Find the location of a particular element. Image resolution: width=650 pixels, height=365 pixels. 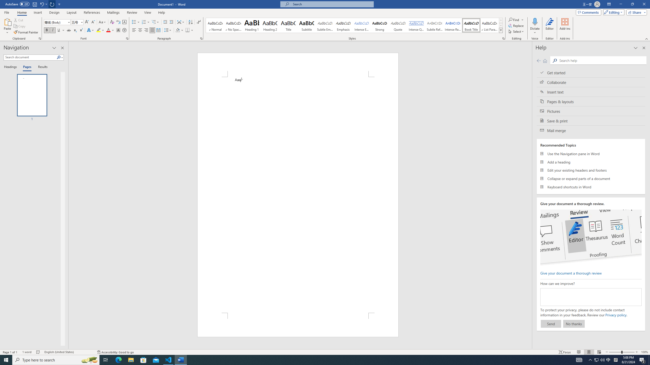

Open is located at coordinates (81, 22).